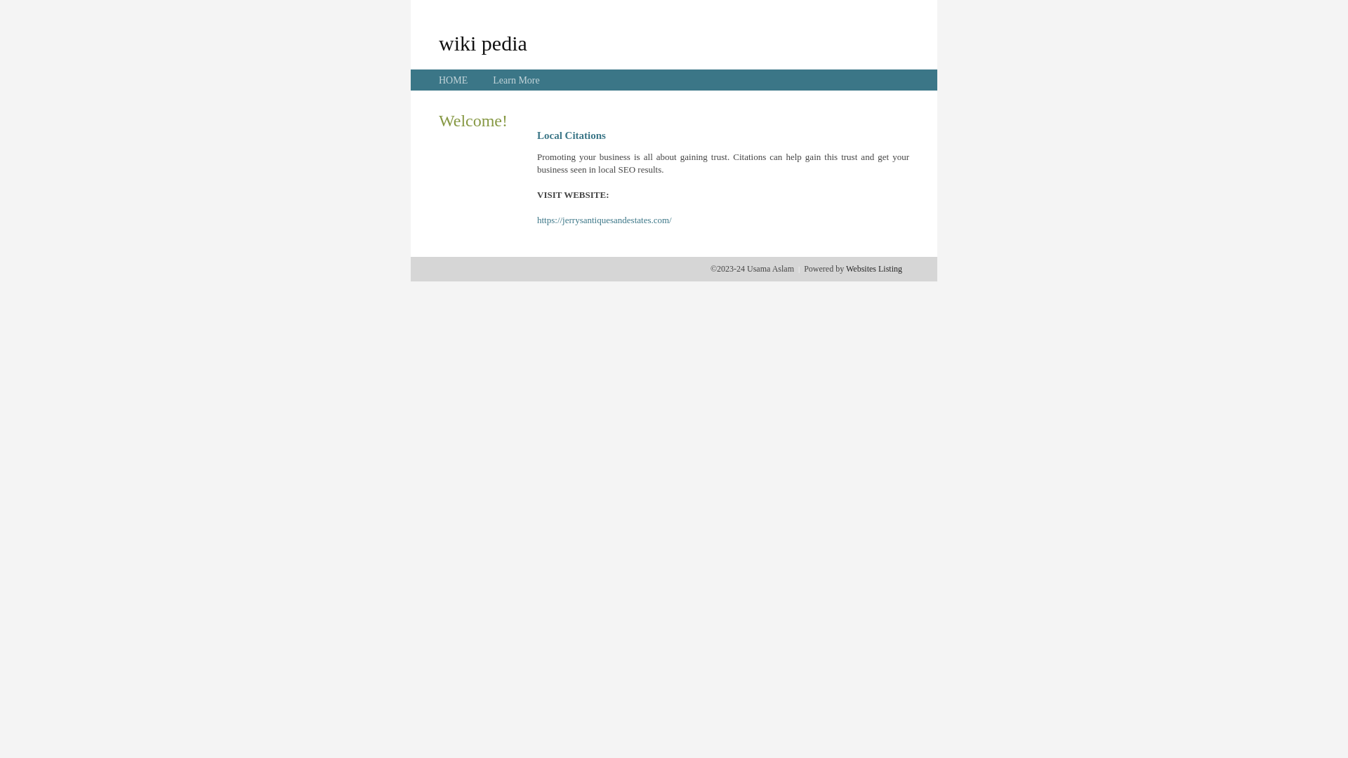 This screenshot has height=758, width=1348. Describe the element at coordinates (516, 80) in the screenshot. I see `Learn More` at that location.